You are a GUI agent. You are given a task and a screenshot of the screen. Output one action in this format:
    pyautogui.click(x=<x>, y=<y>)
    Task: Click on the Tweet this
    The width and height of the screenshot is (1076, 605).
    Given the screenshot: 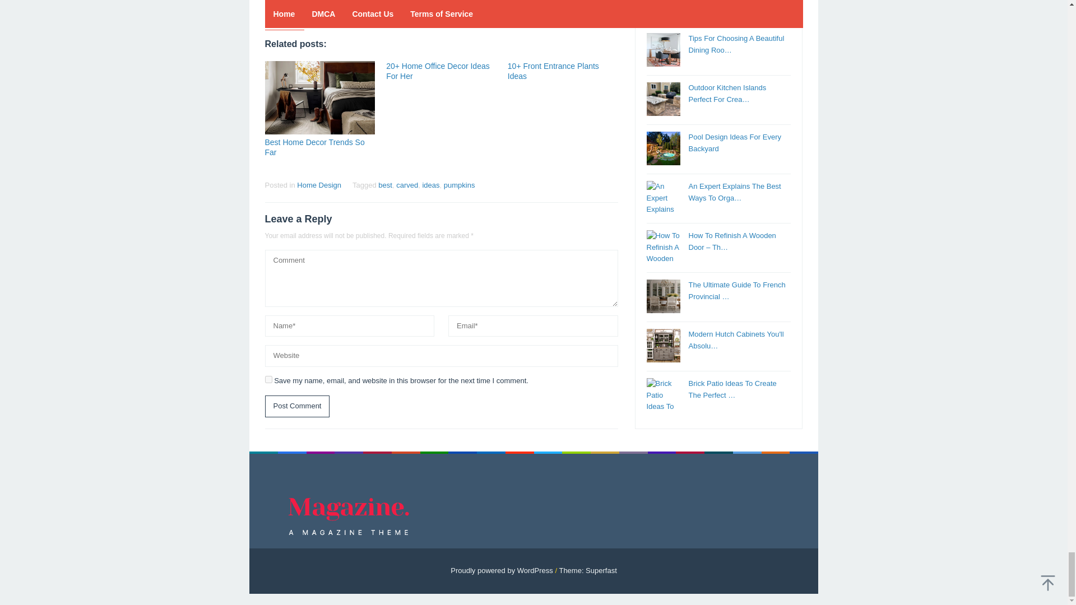 What is the action you would take?
    pyautogui.click(x=293, y=10)
    